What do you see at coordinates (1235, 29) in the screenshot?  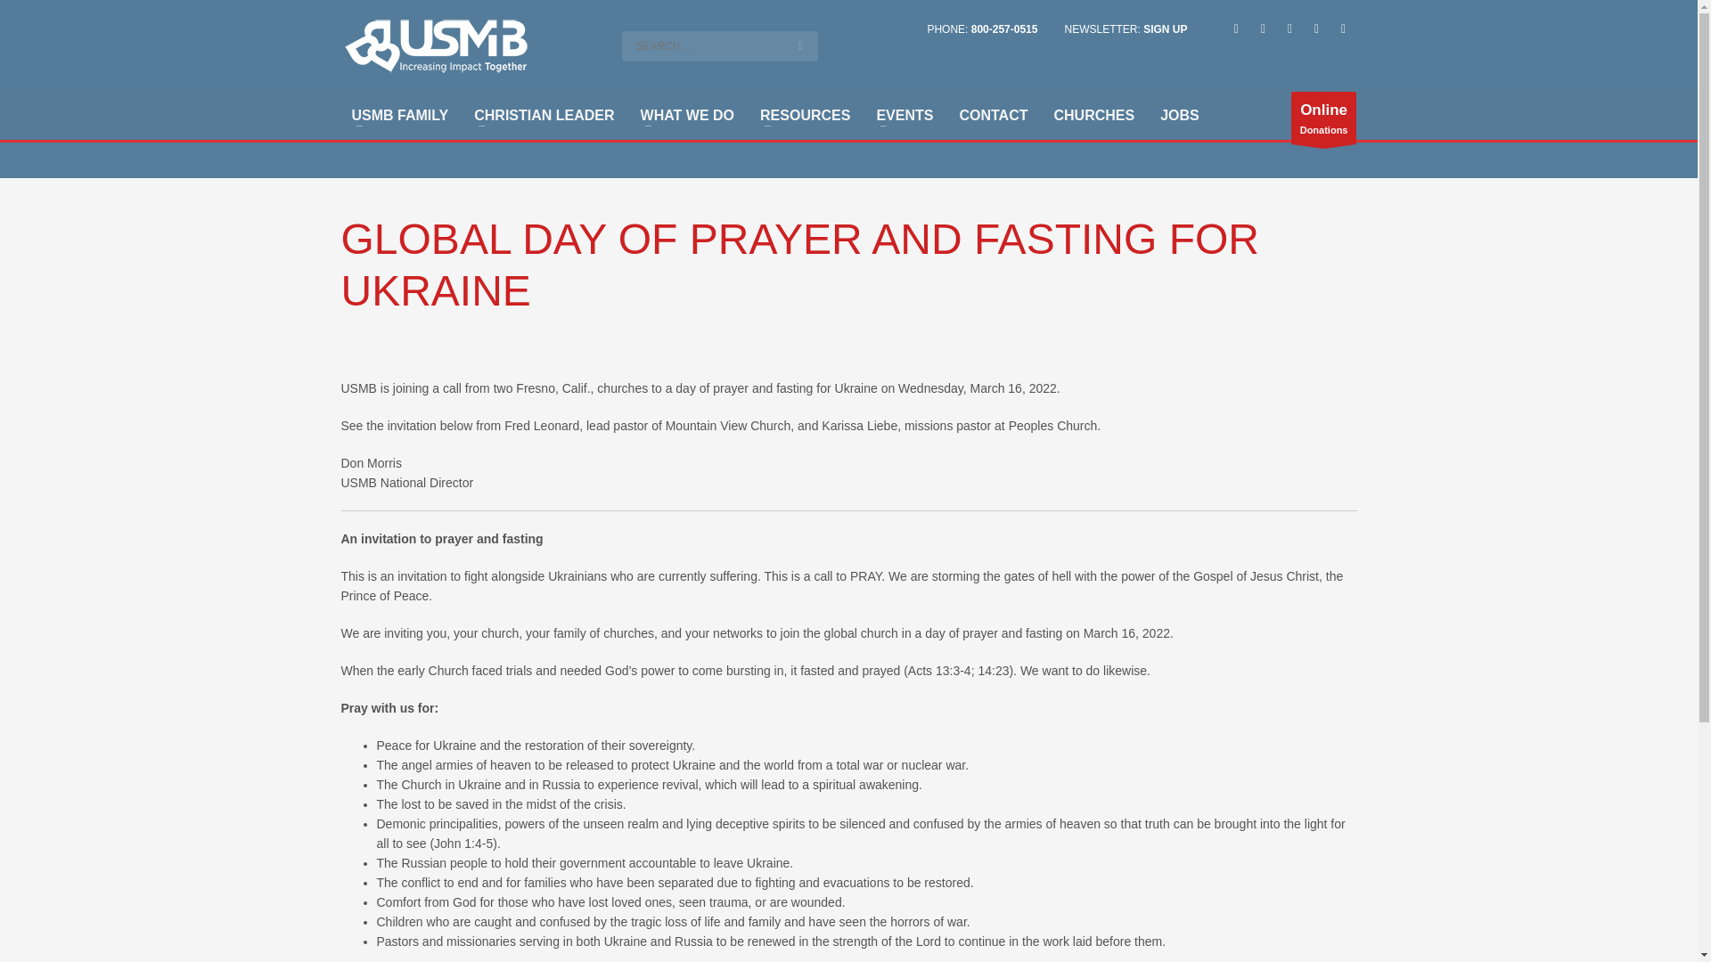 I see `Facebook` at bounding box center [1235, 29].